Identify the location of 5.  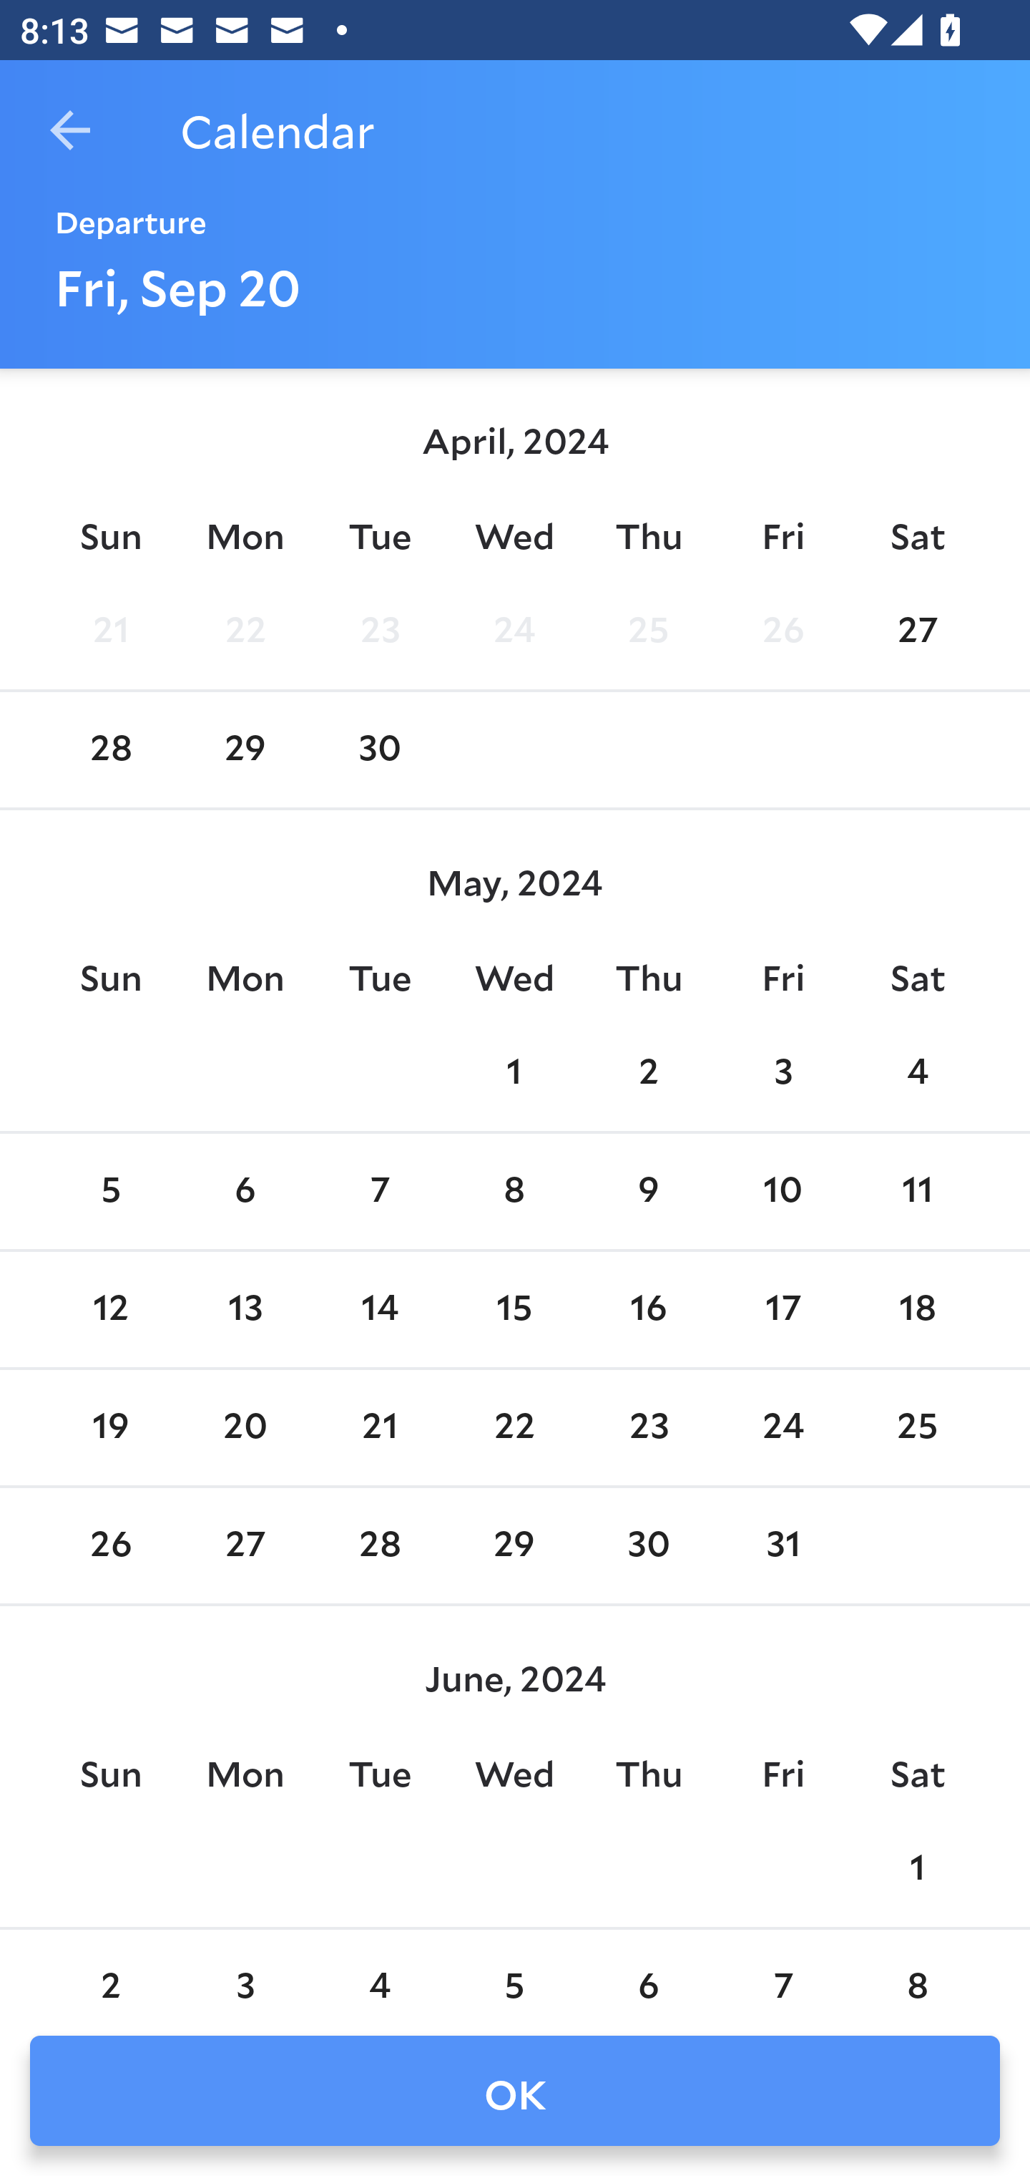
(514, 1971).